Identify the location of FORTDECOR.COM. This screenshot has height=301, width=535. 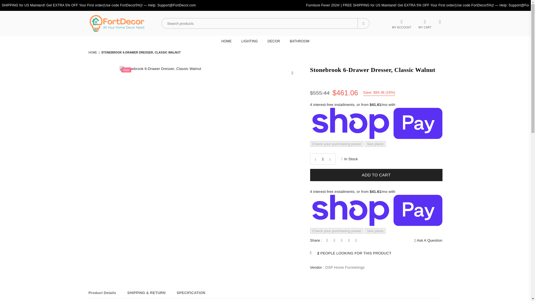
(119, 23).